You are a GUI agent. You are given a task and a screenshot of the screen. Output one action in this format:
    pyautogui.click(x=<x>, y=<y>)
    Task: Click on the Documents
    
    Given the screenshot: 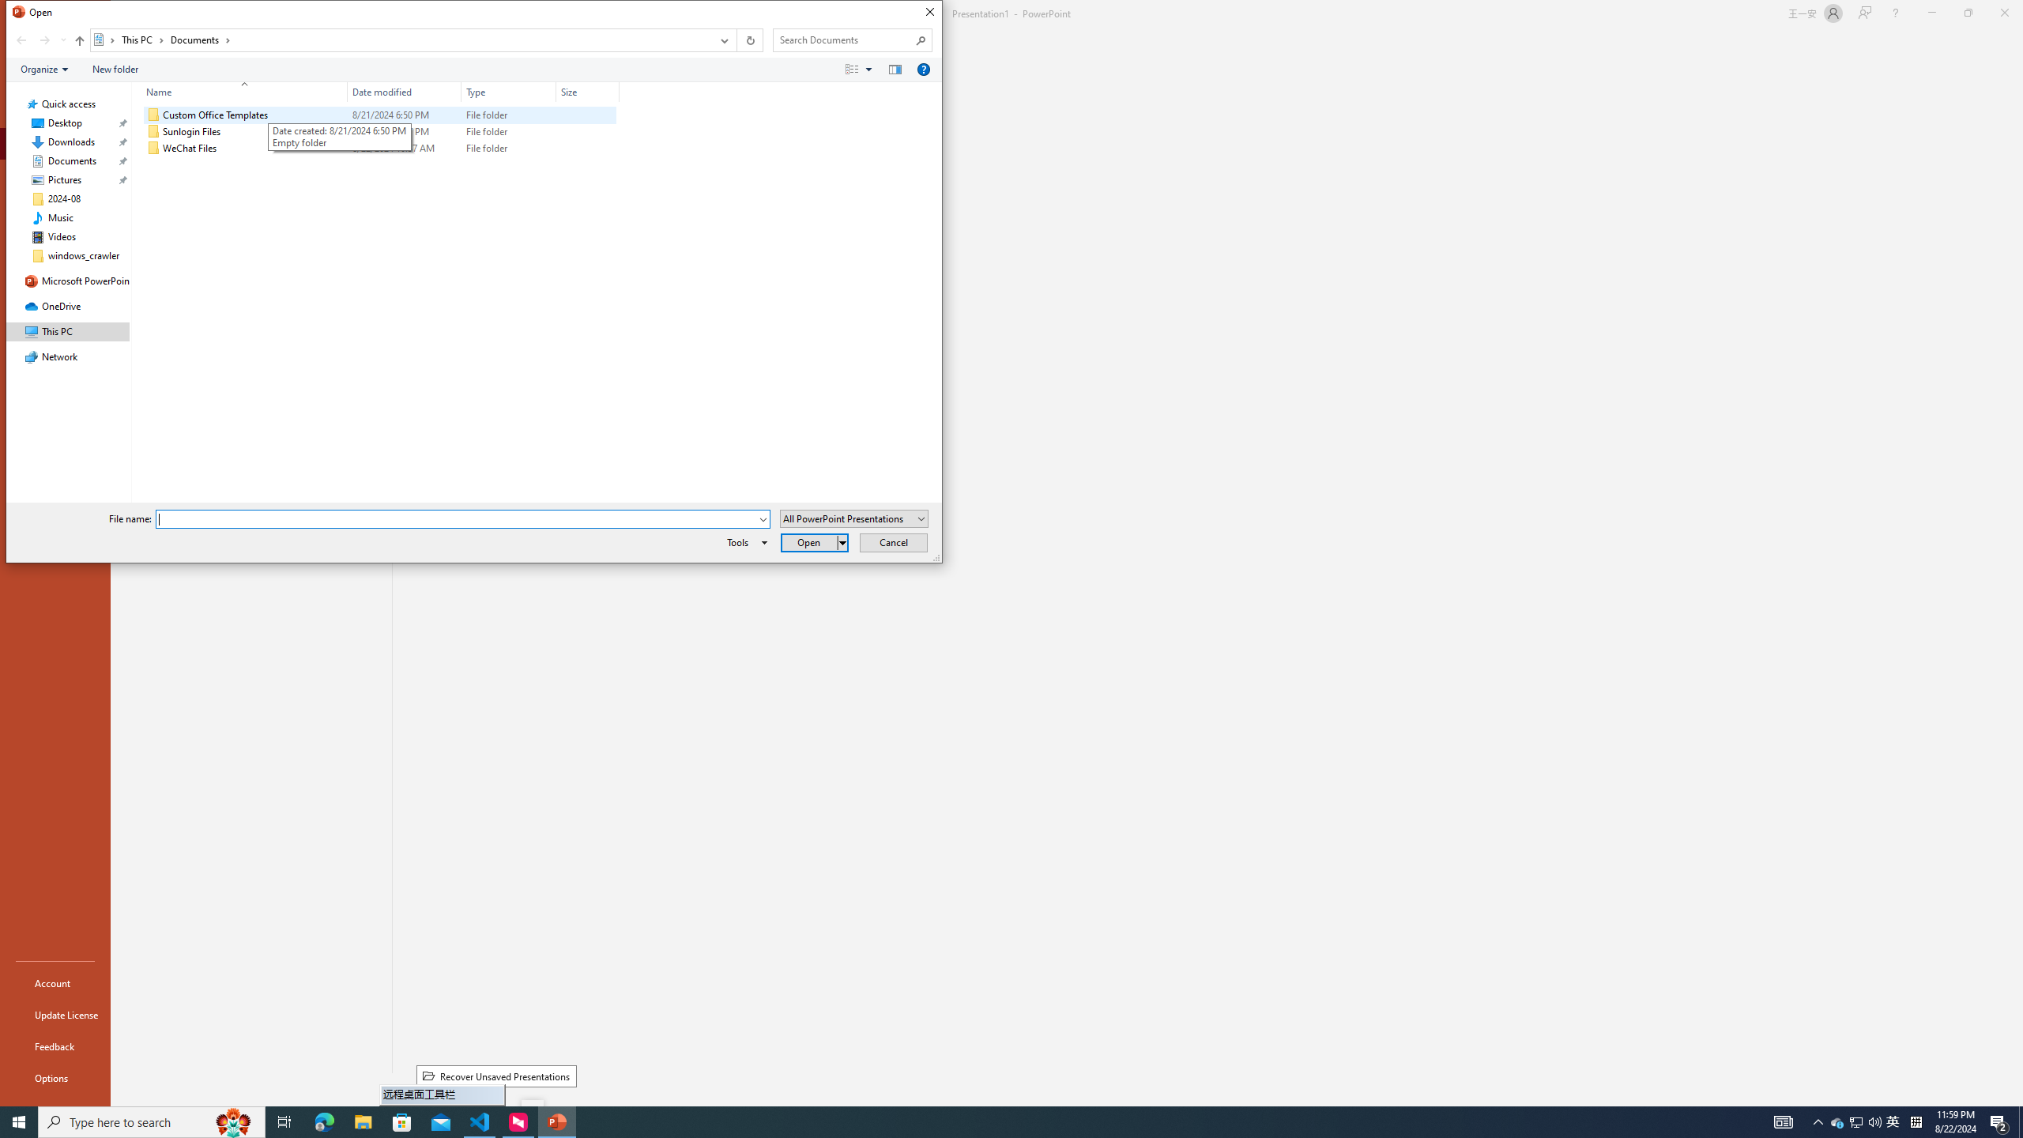 What is the action you would take?
    pyautogui.click(x=201, y=40)
    